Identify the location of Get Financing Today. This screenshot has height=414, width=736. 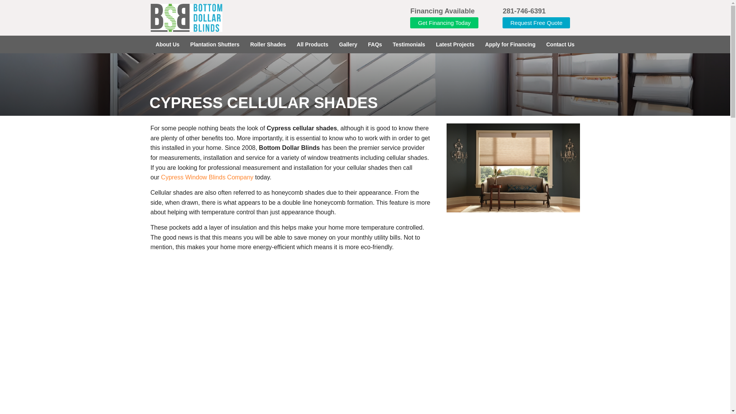
(444, 23).